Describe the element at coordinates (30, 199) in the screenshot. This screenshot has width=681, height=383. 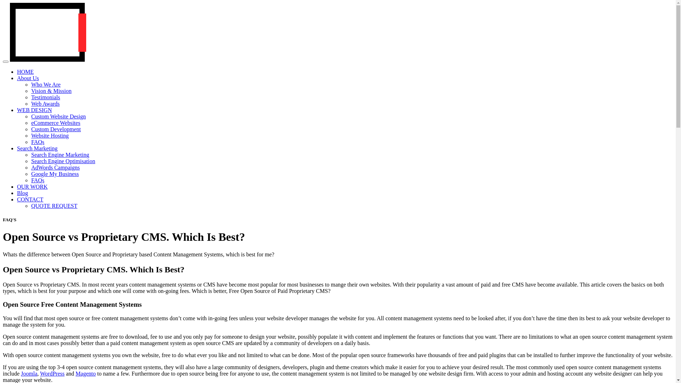
I see `CONTACT` at that location.